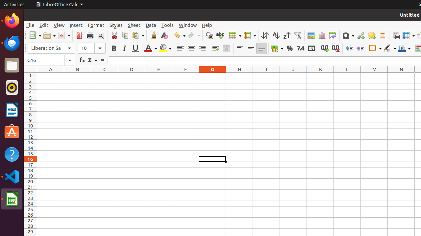 This screenshot has height=236, width=421. What do you see at coordinates (82, 60) in the screenshot?
I see `Function Wizard` at bounding box center [82, 60].